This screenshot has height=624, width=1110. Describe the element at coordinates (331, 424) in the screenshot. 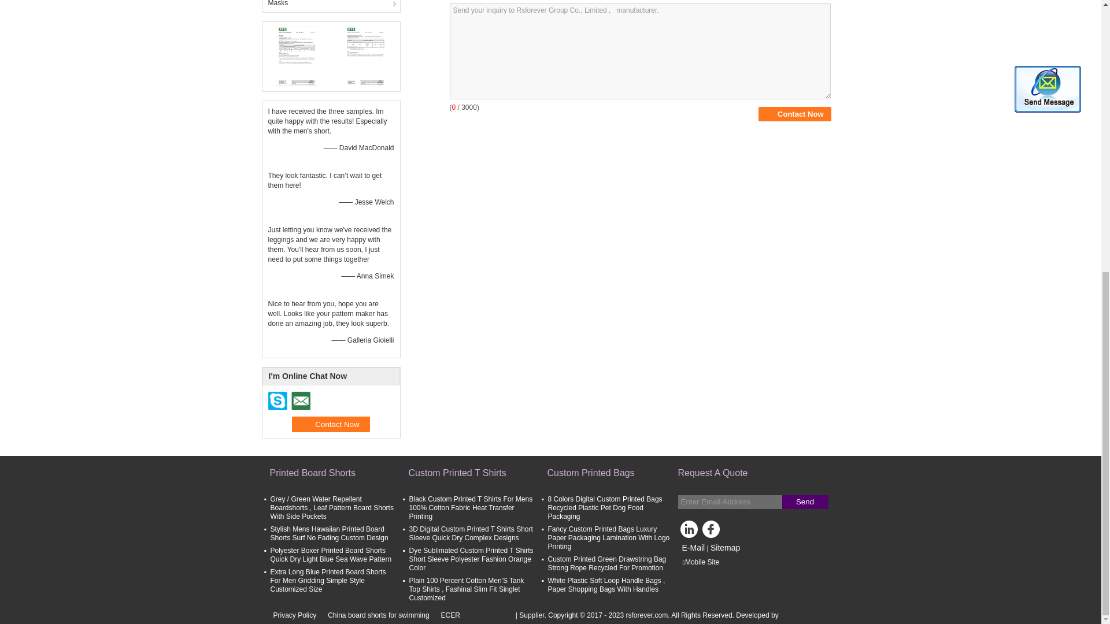

I see `Contact Now` at that location.